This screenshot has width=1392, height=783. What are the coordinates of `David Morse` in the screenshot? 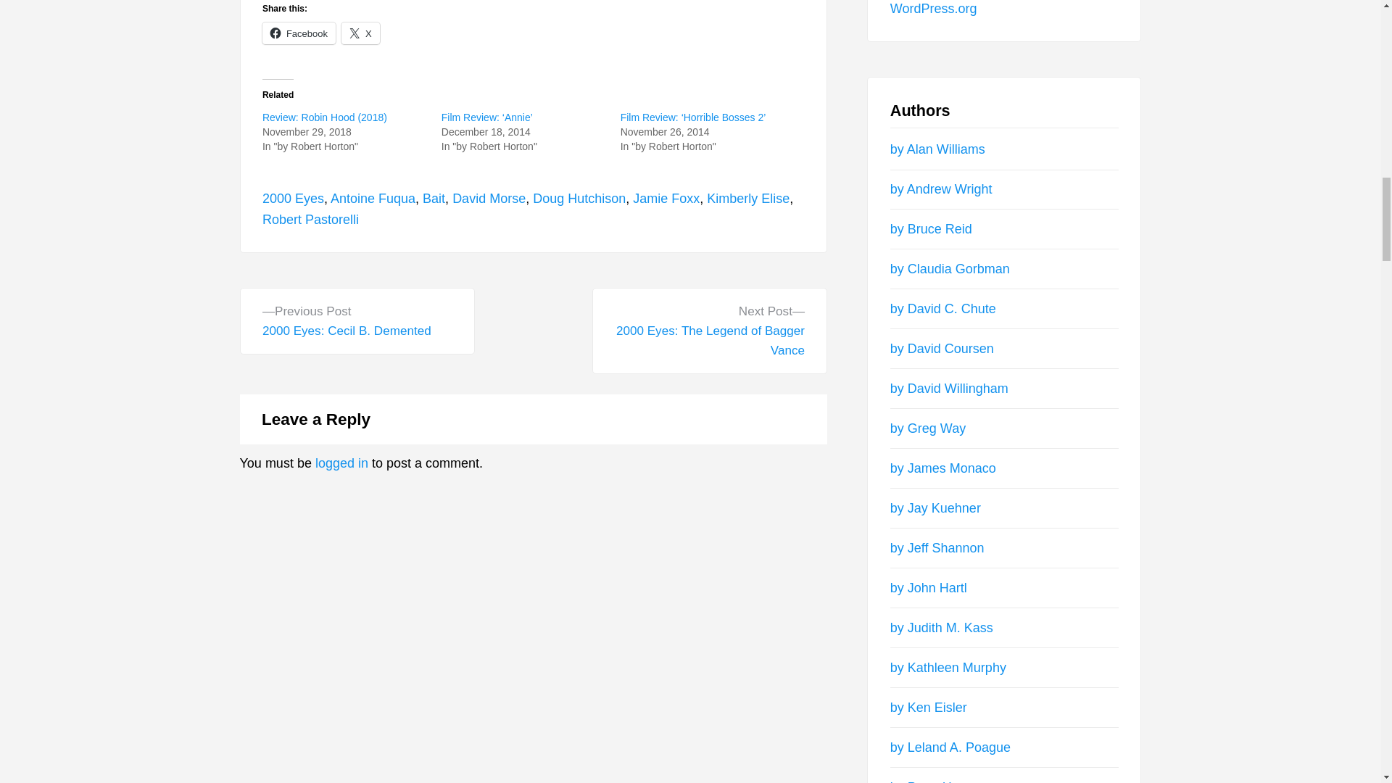 It's located at (489, 199).